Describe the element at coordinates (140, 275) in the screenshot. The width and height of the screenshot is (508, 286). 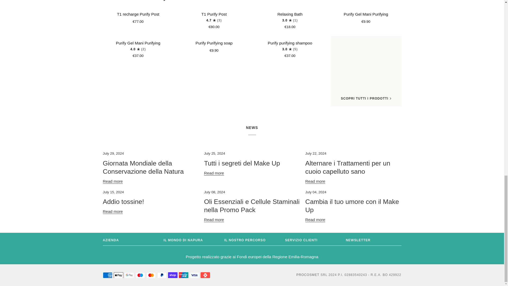
I see `MAESTRO` at that location.